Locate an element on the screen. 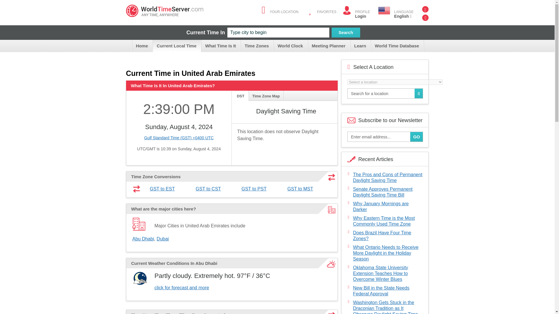 The width and height of the screenshot is (559, 314). GST to CST is located at coordinates (208, 189).